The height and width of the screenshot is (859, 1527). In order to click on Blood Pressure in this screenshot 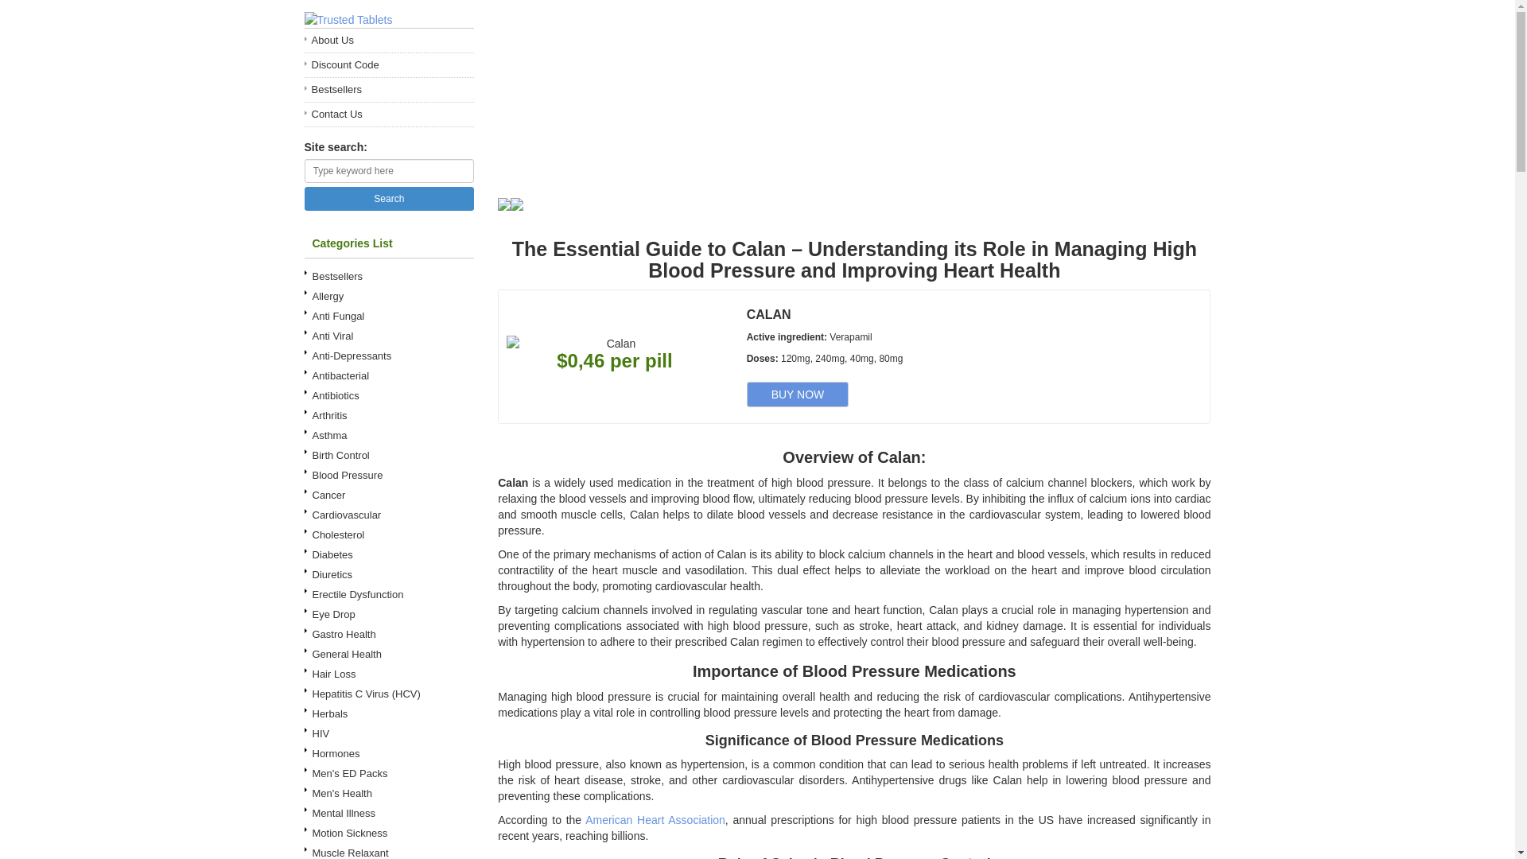, I will do `click(388, 476)`.